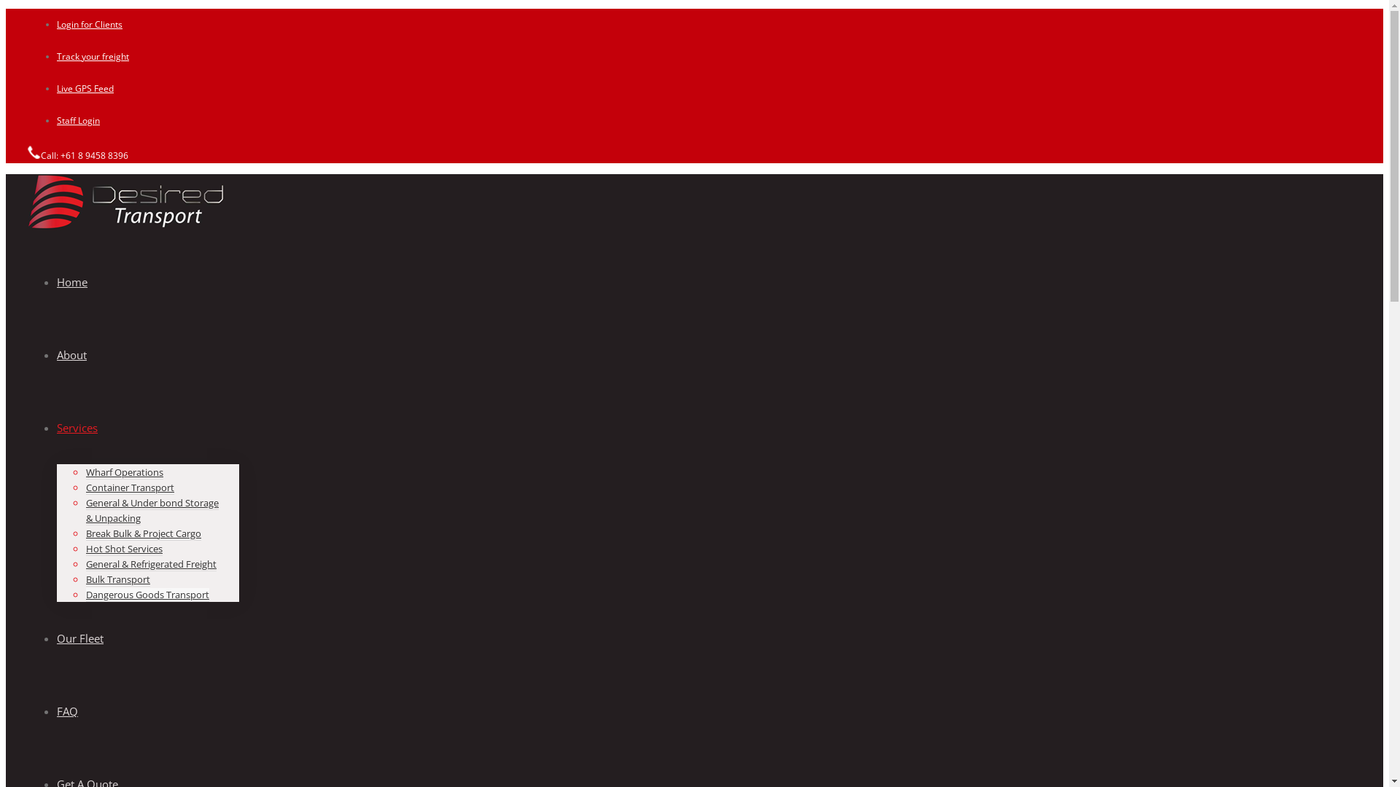 The height and width of the screenshot is (787, 1400). I want to click on Container Transport, so click(130, 488).